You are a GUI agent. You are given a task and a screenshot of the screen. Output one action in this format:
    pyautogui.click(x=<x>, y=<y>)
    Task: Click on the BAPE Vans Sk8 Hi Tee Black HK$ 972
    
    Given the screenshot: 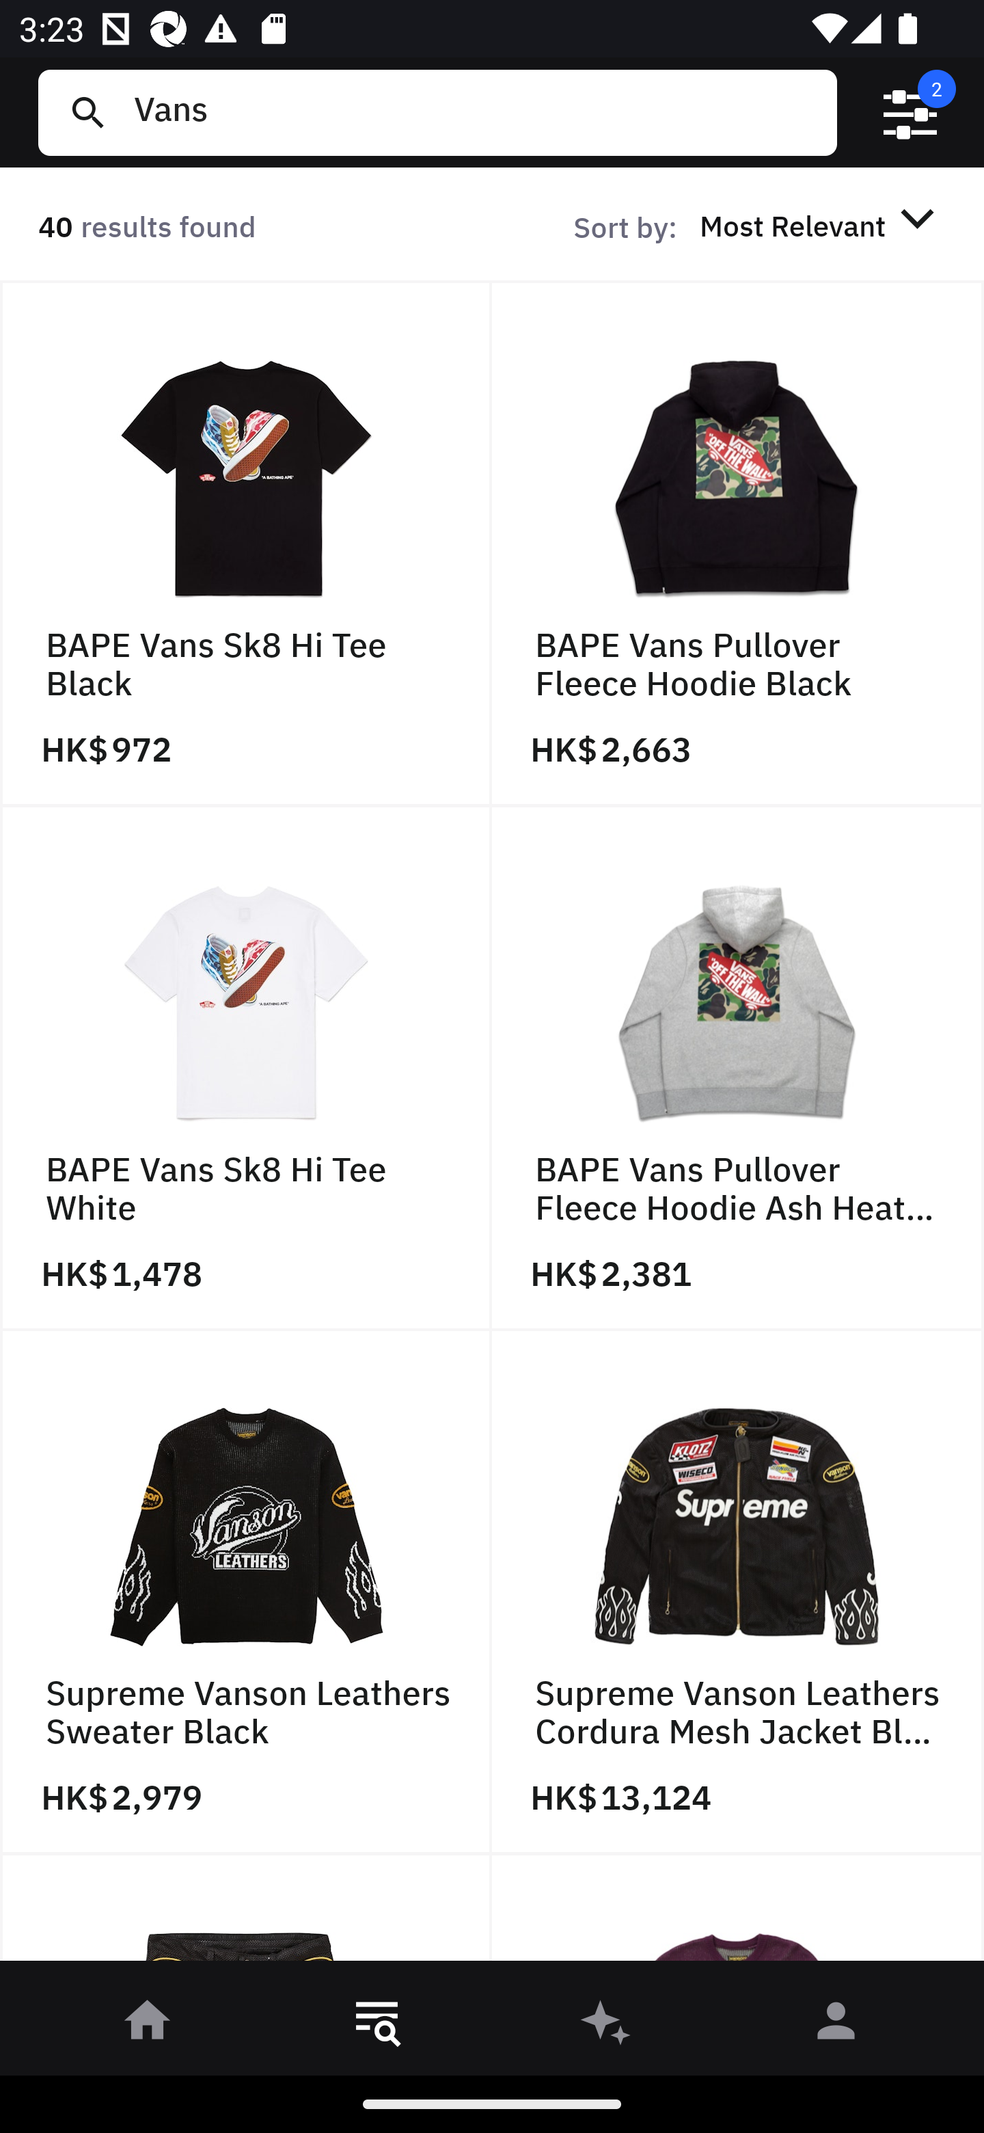 What is the action you would take?
    pyautogui.click(x=246, y=544)
    